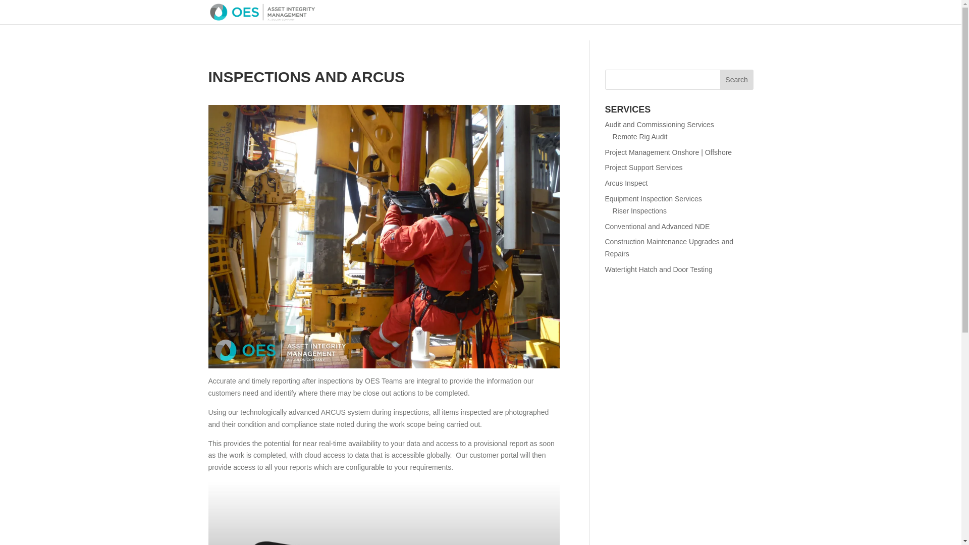 The width and height of the screenshot is (969, 545). I want to click on Arcus Inspect, so click(626, 183).